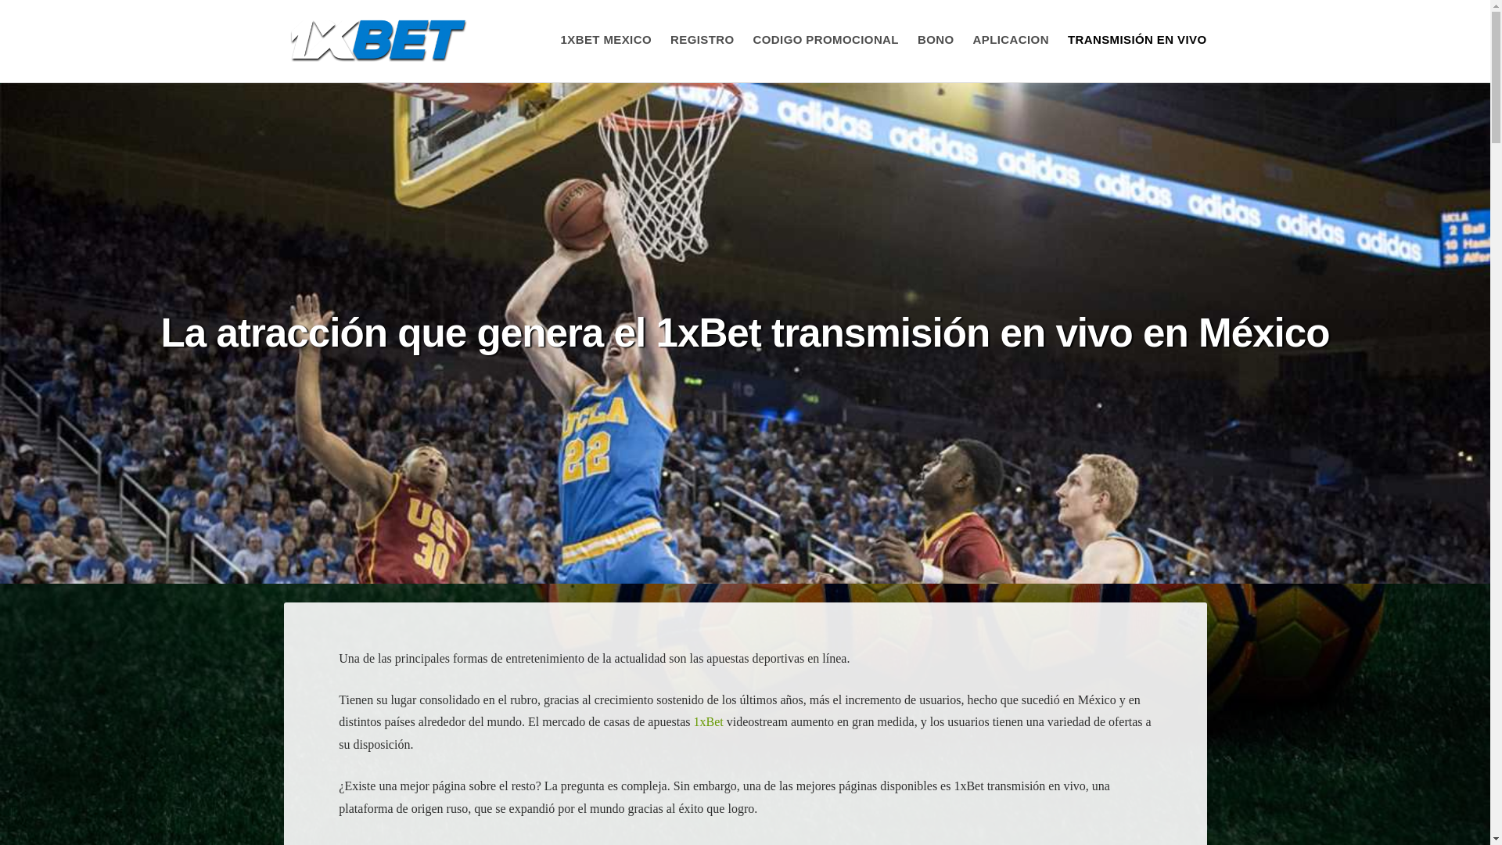 The image size is (1502, 845). I want to click on 1xBet, so click(708, 721).